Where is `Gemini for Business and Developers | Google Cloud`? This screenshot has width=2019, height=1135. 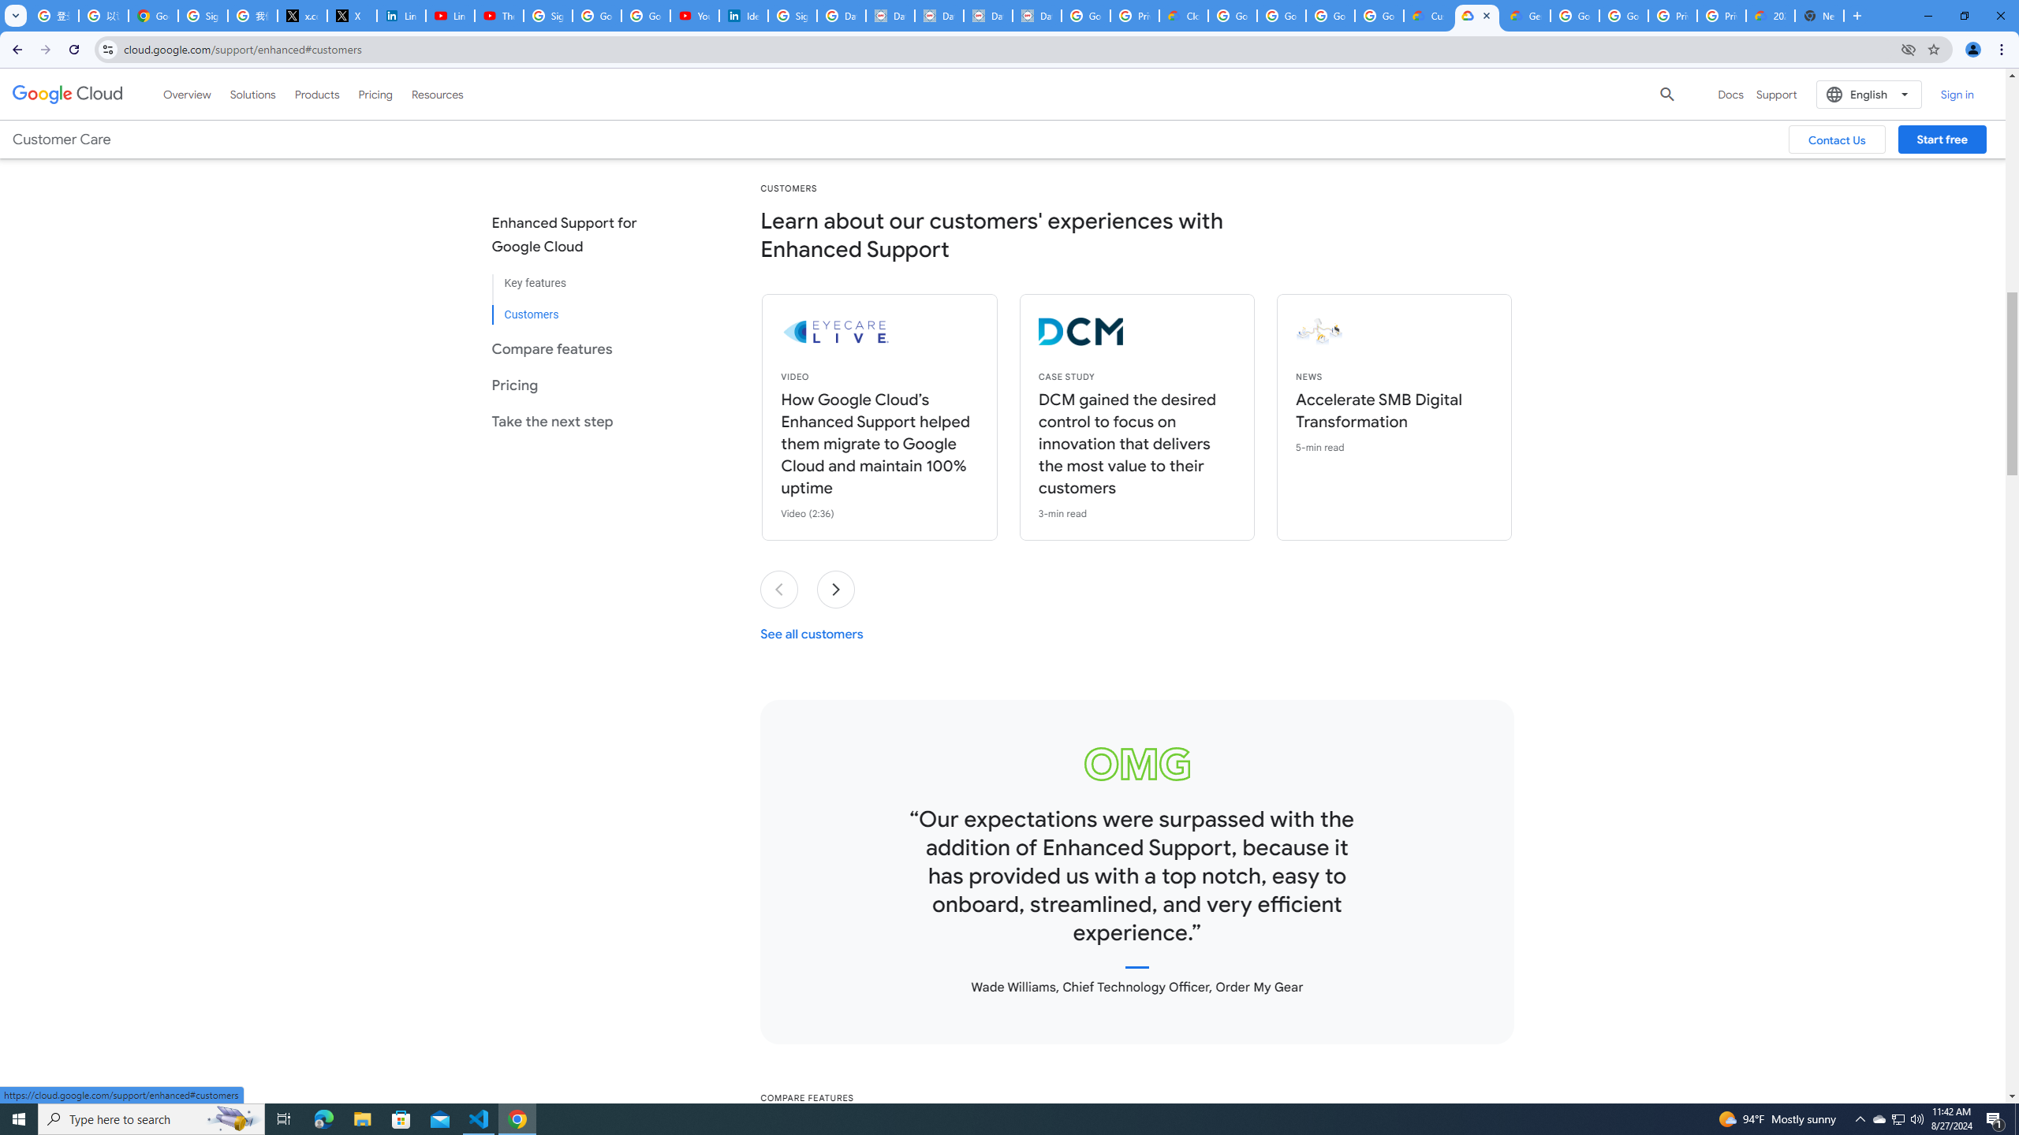 Gemini for Business and Developers | Google Cloud is located at coordinates (1525, 16).